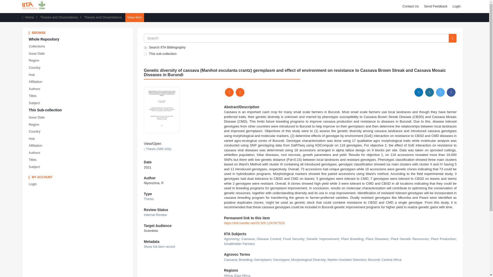  Describe the element at coordinates (79, 117) in the screenshot. I see `Issue Date` at that location.